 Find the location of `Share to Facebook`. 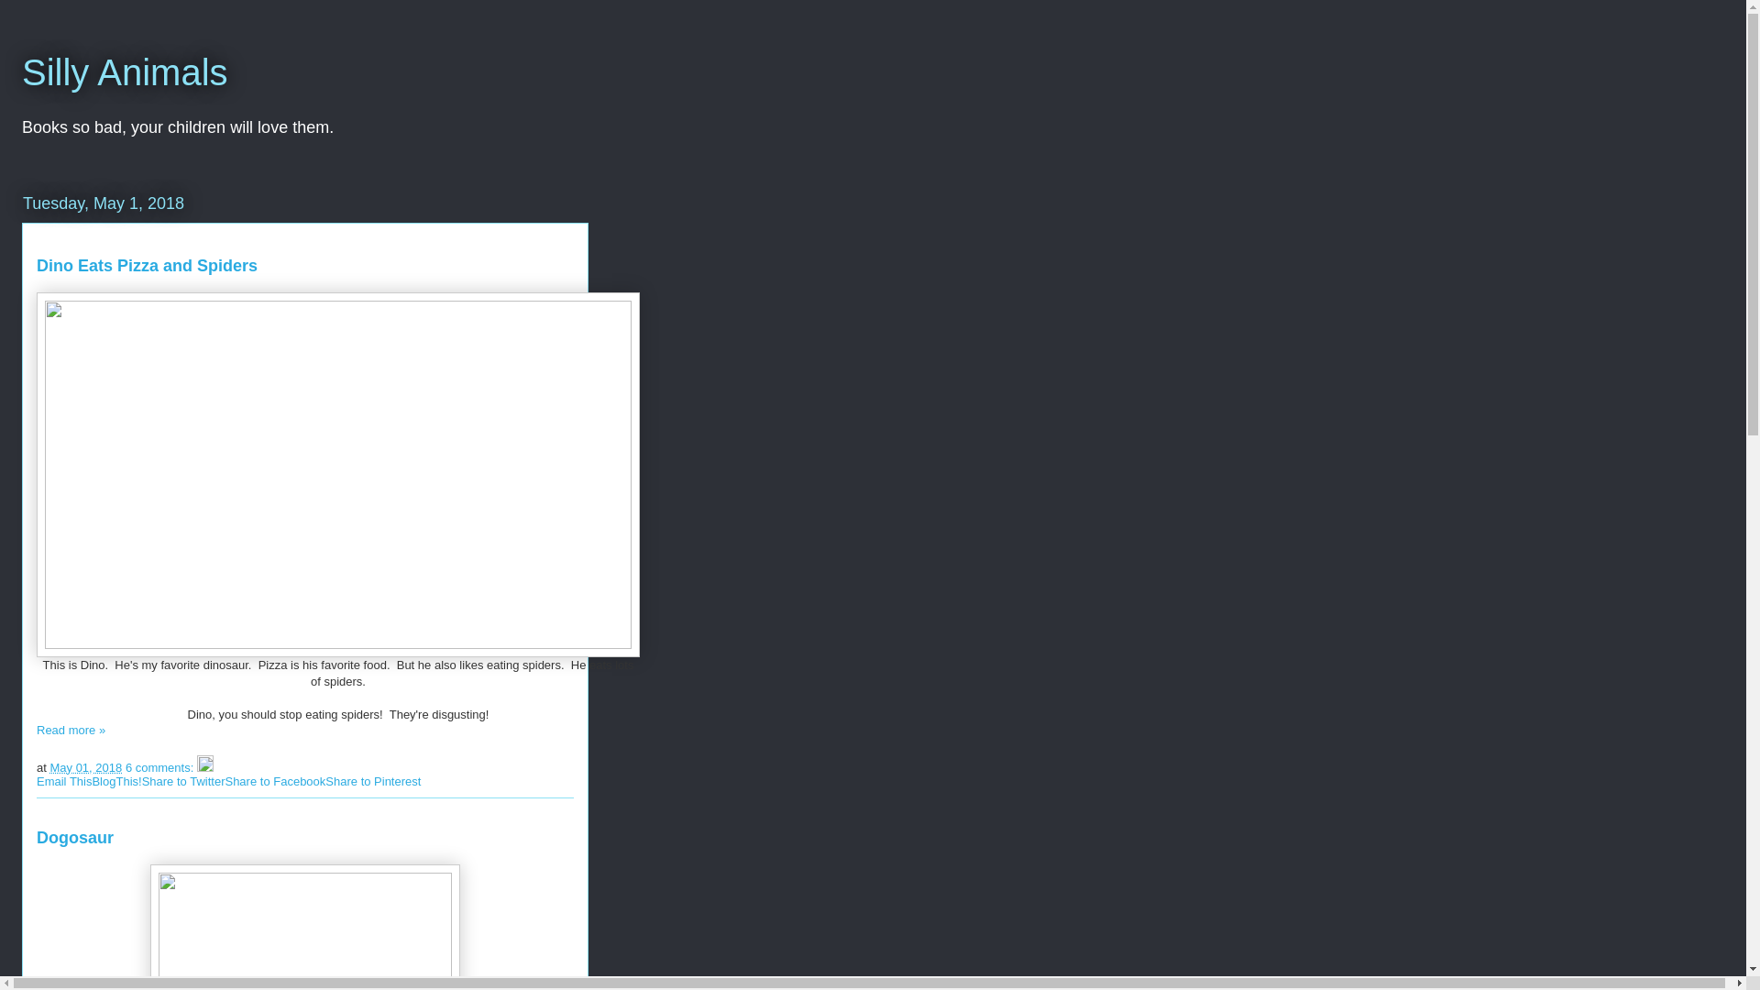

Share to Facebook is located at coordinates (275, 781).